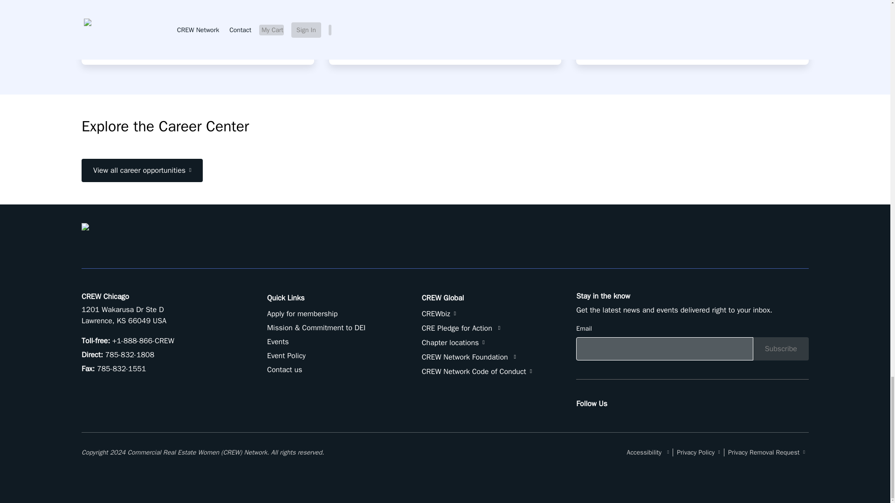 This screenshot has height=503, width=895. Describe the element at coordinates (286, 356) in the screenshot. I see `Event Policy` at that location.